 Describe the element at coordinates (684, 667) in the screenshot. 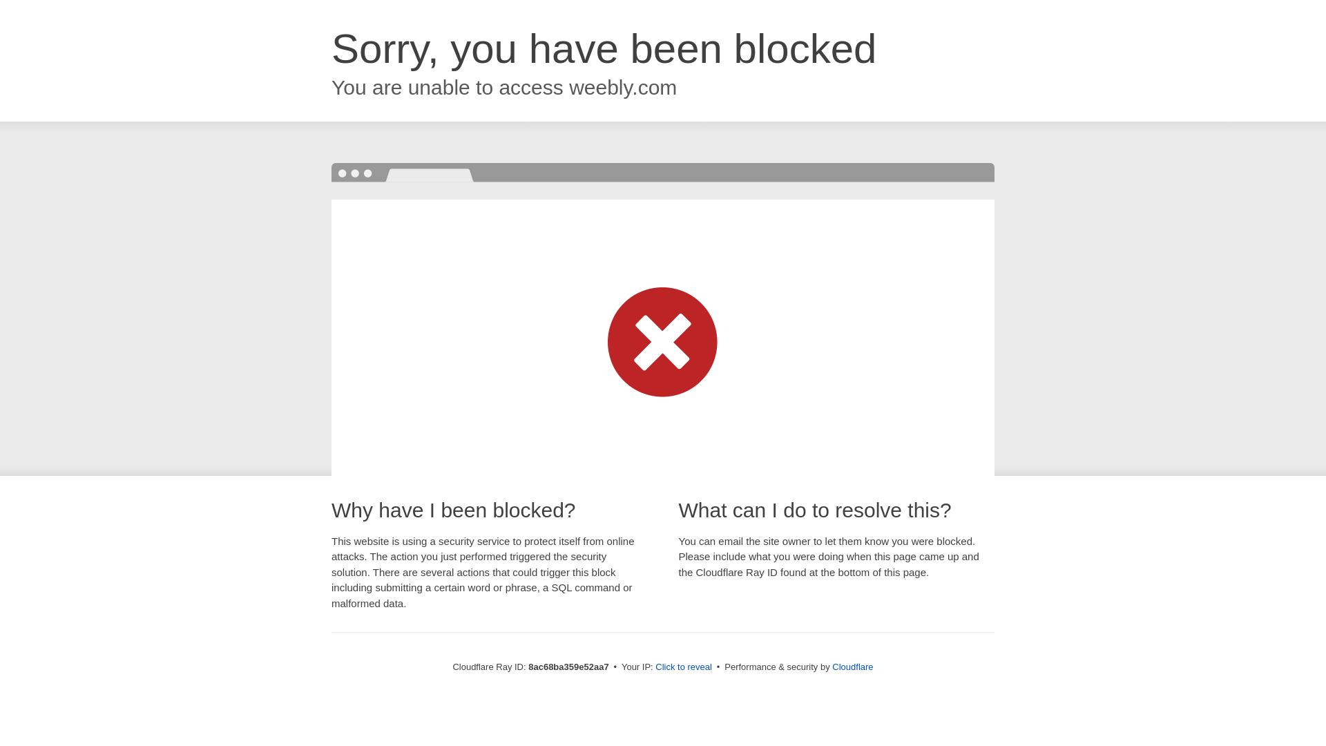

I see `Click to reveal` at that location.